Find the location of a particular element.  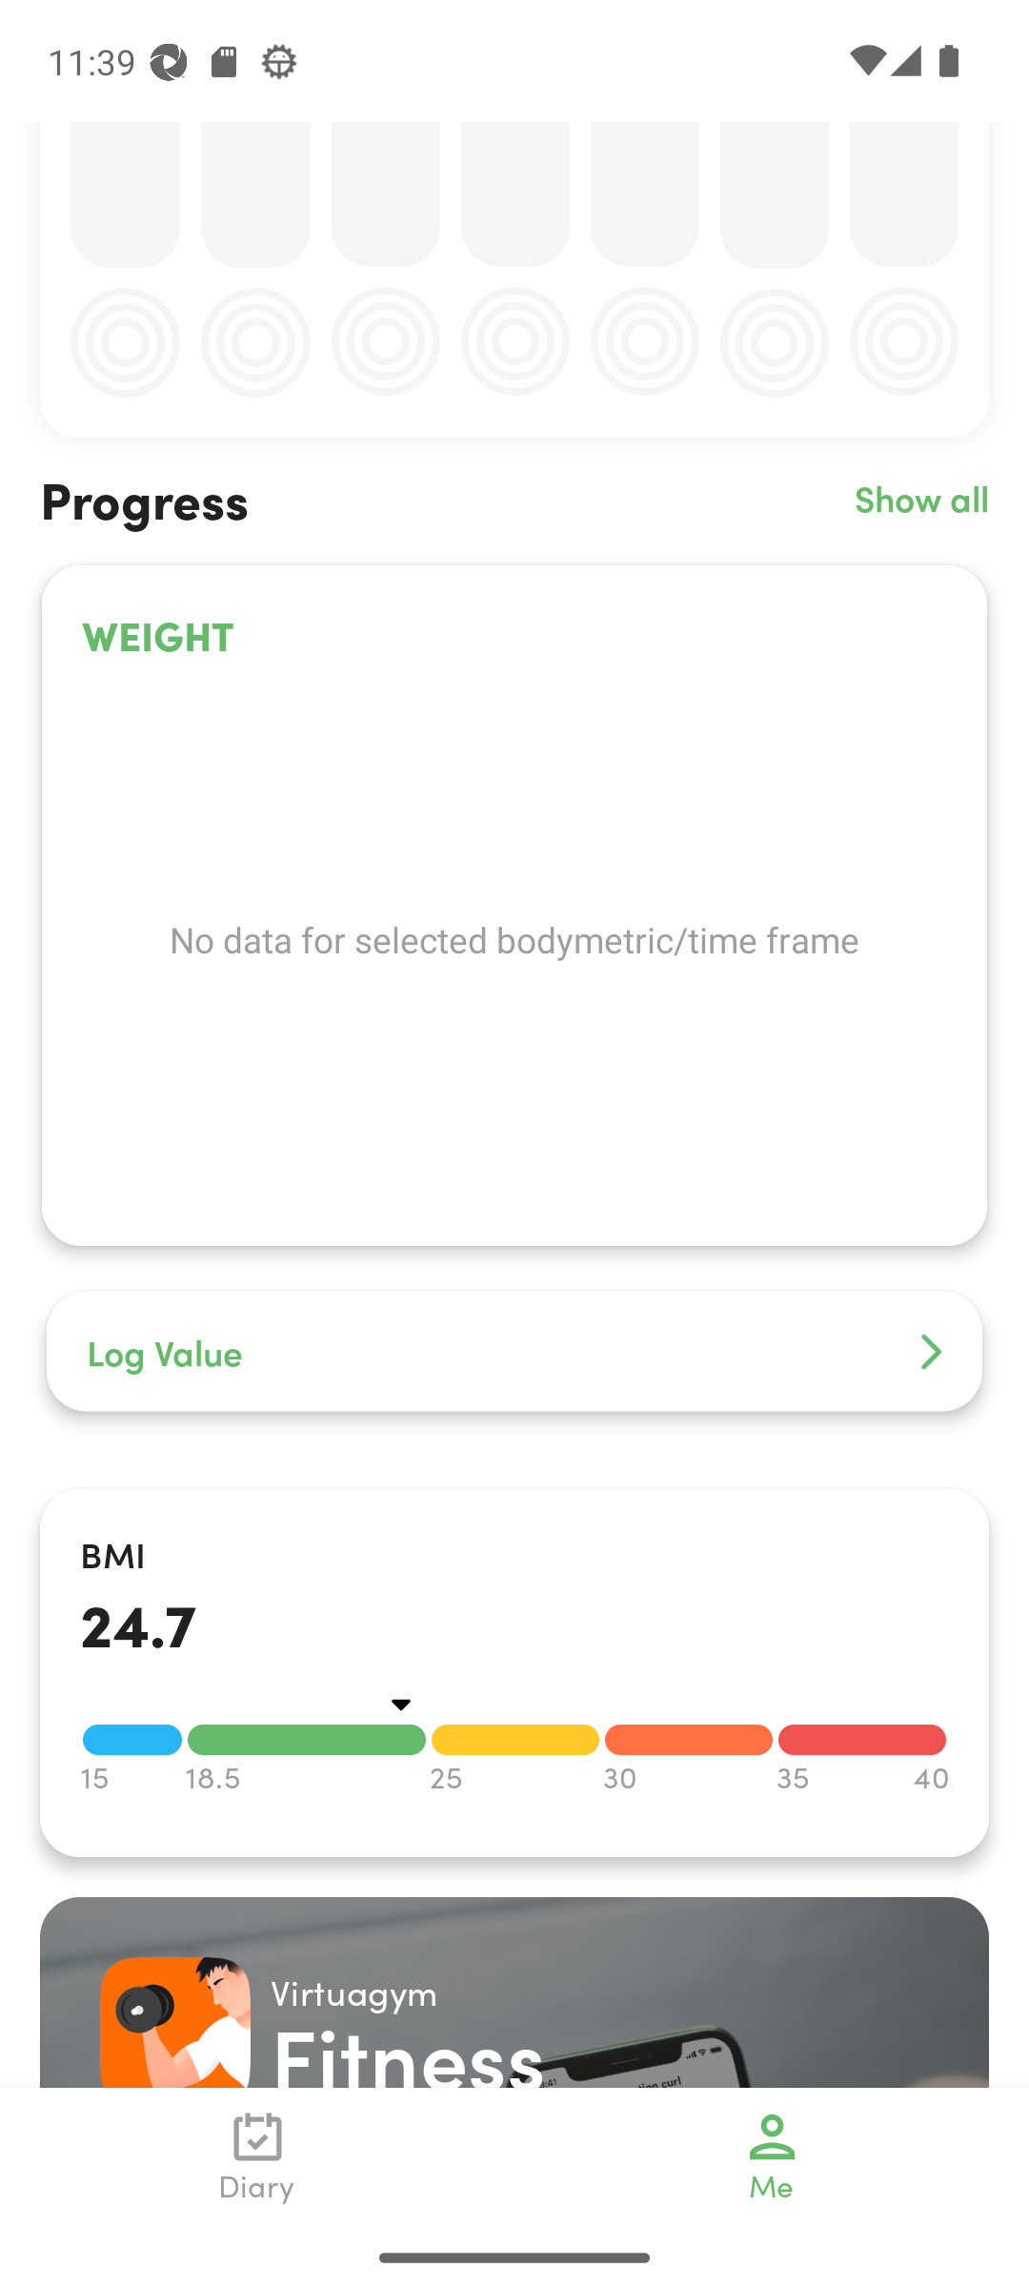

Diary navigation_icon is located at coordinates (257, 2156).